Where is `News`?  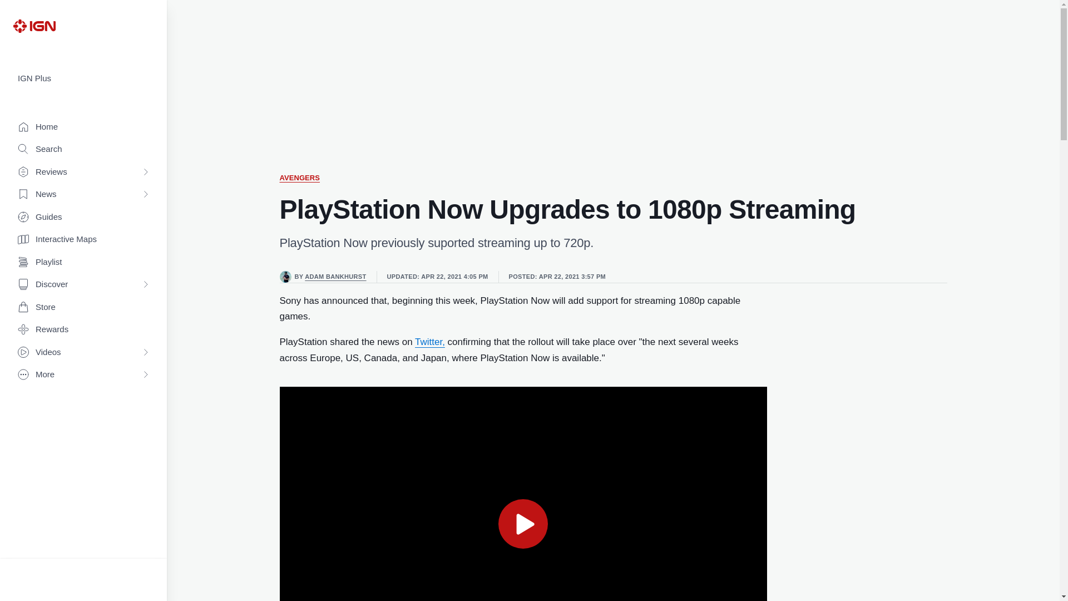 News is located at coordinates (83, 195).